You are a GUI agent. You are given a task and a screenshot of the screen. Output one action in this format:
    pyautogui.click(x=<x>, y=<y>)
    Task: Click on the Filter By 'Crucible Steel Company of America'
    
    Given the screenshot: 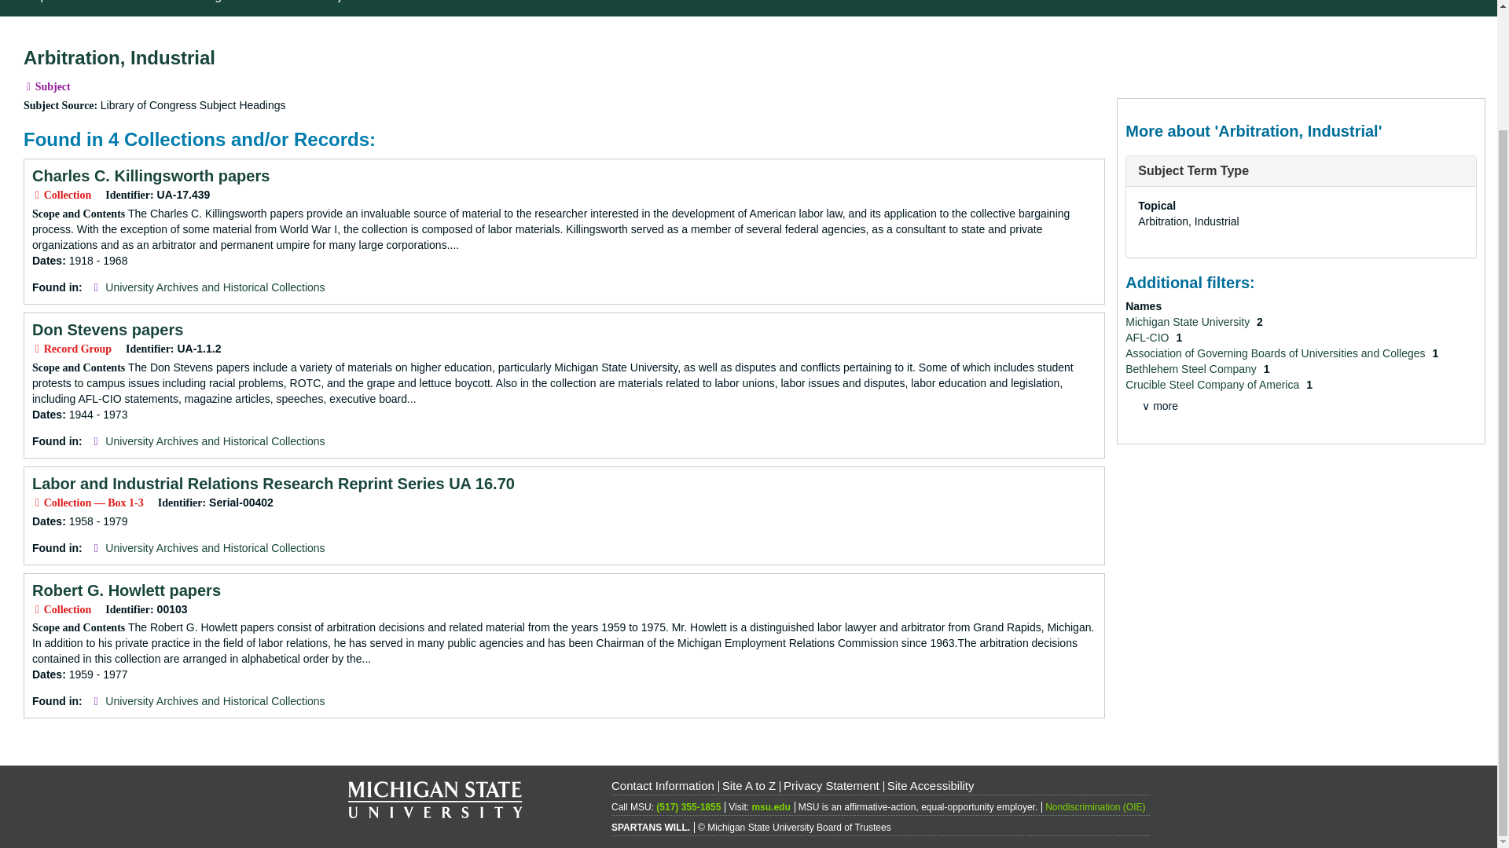 What is the action you would take?
    pyautogui.click(x=1213, y=384)
    